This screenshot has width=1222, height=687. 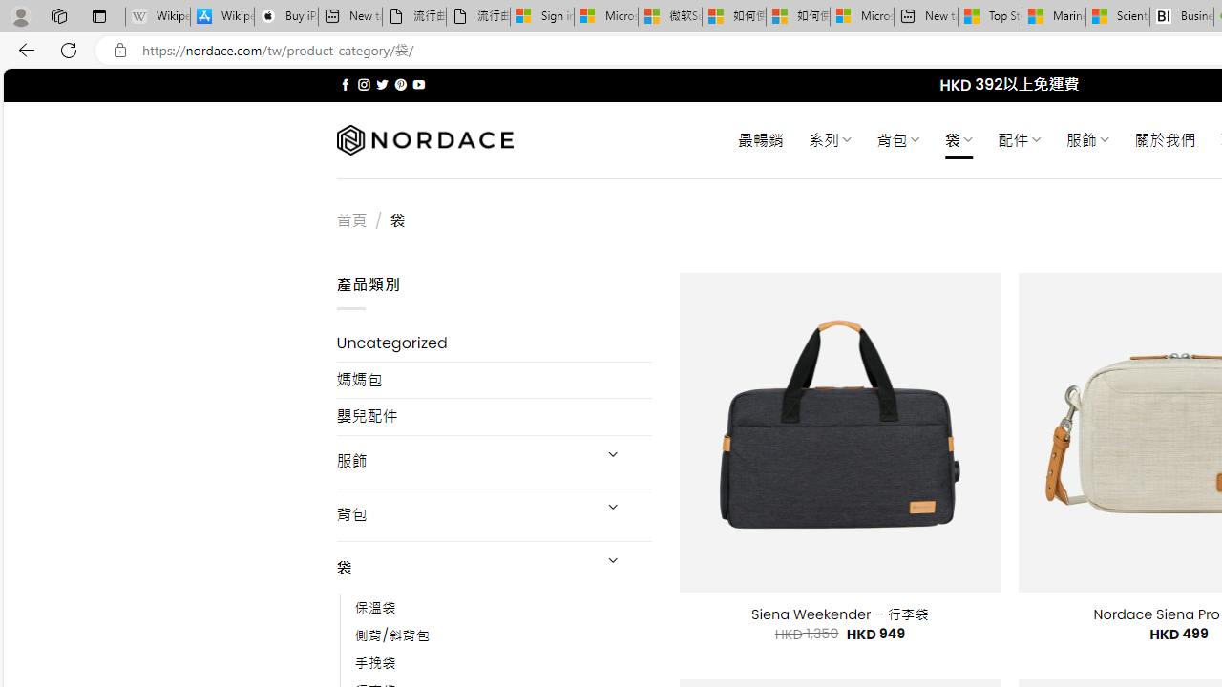 I want to click on Follow on Twitter, so click(x=382, y=84).